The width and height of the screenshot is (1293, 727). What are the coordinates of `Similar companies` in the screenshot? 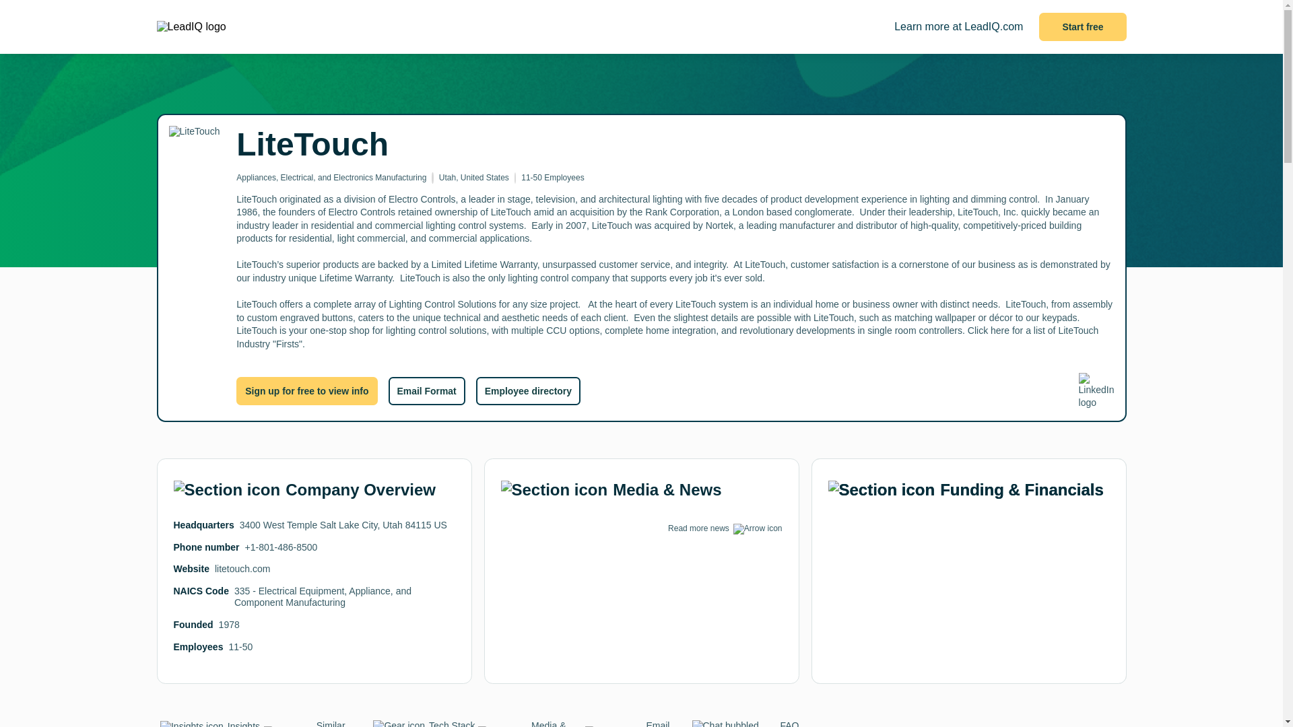 It's located at (317, 724).